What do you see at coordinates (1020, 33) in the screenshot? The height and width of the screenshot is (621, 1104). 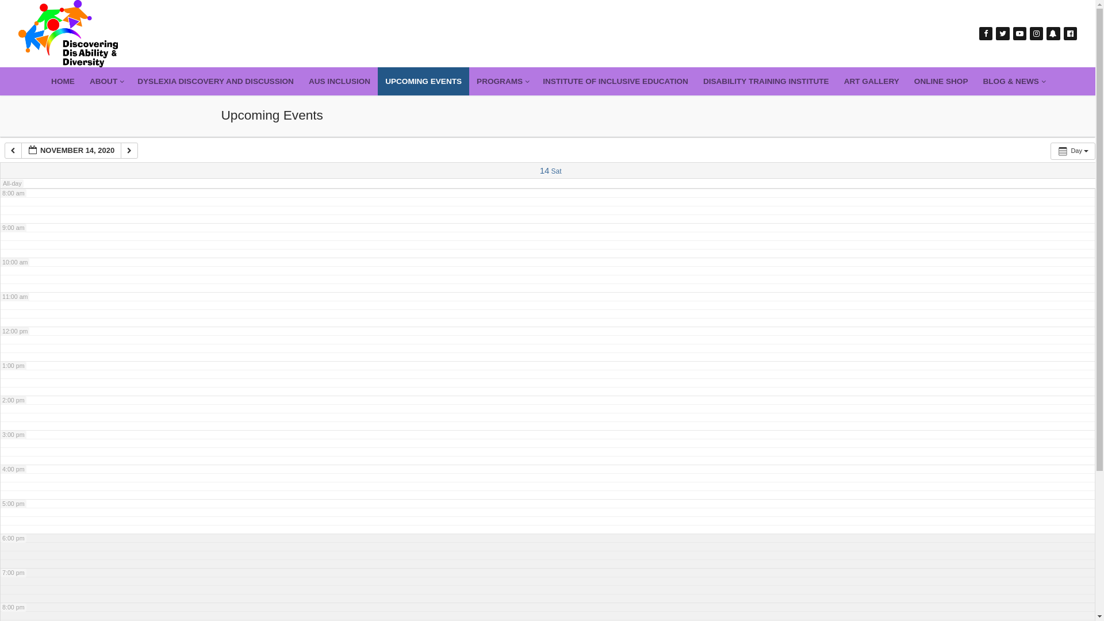 I see `Youtube` at bounding box center [1020, 33].